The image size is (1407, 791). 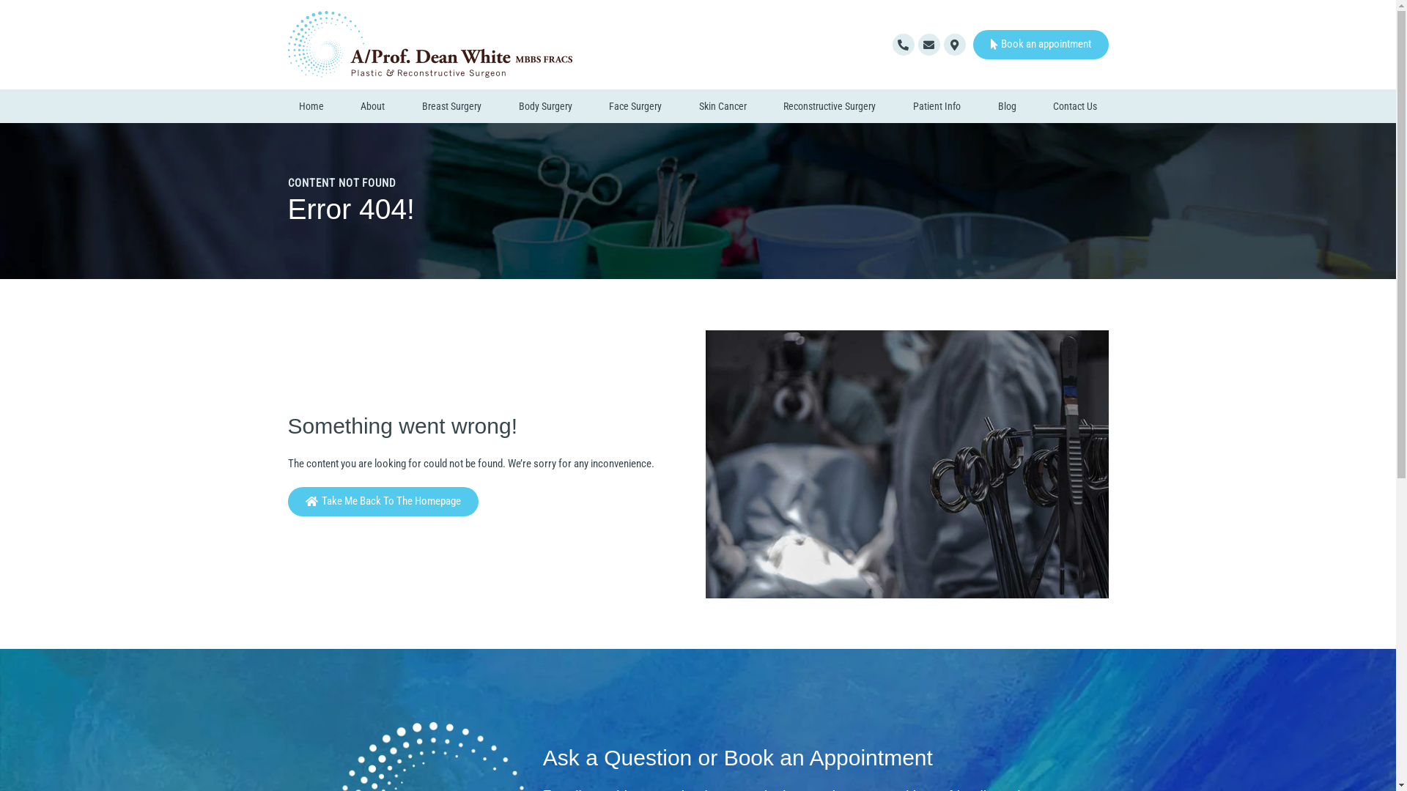 What do you see at coordinates (383, 502) in the screenshot?
I see `Take Me Back To The Homepage` at bounding box center [383, 502].